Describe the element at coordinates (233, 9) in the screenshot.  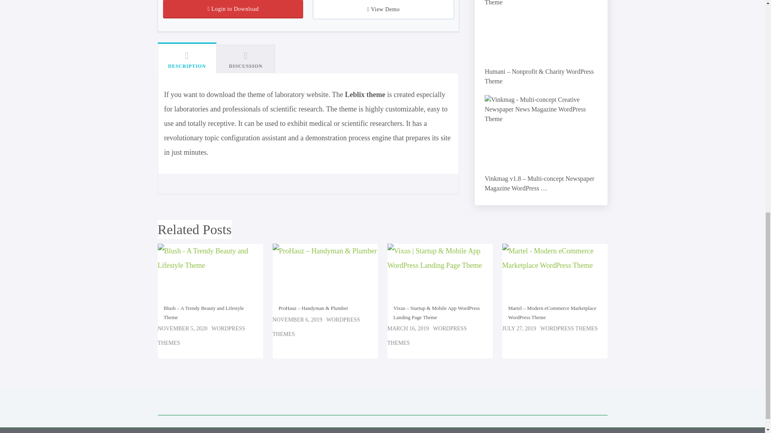
I see `Download link are locked` at that location.